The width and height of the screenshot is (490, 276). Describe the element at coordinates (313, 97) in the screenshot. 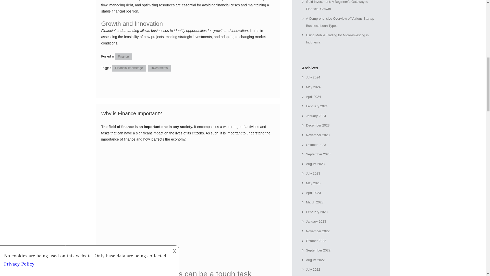

I see `April 2024` at that location.